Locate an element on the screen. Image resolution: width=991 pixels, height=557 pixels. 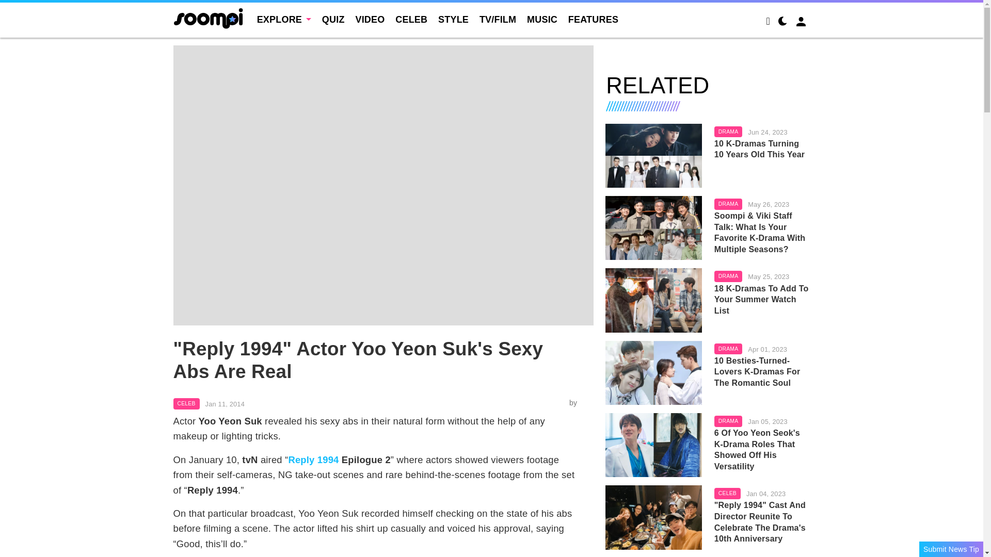
Drama is located at coordinates (728, 132).